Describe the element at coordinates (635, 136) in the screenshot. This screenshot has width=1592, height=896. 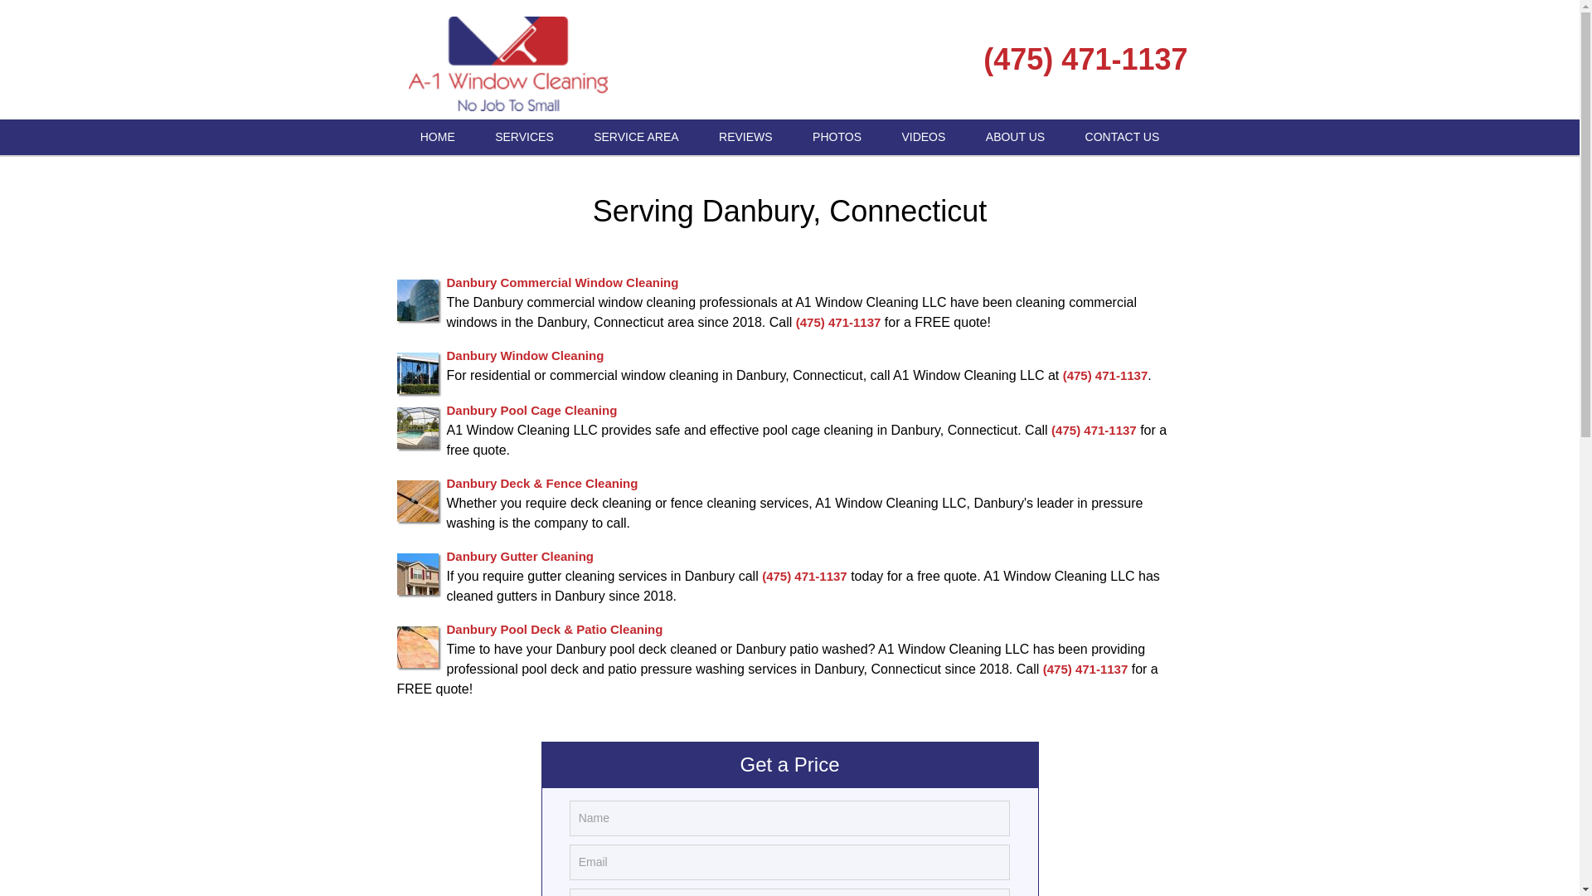
I see `SERVICE AREA` at that location.